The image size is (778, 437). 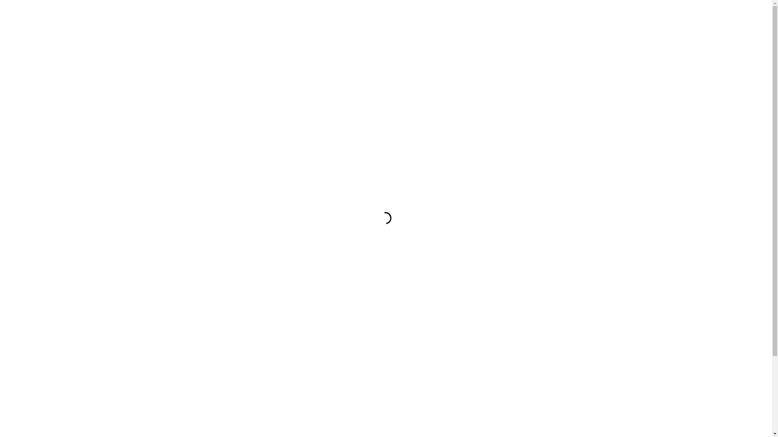 What do you see at coordinates (185, 154) in the screenshot?
I see `BAGS` at bounding box center [185, 154].